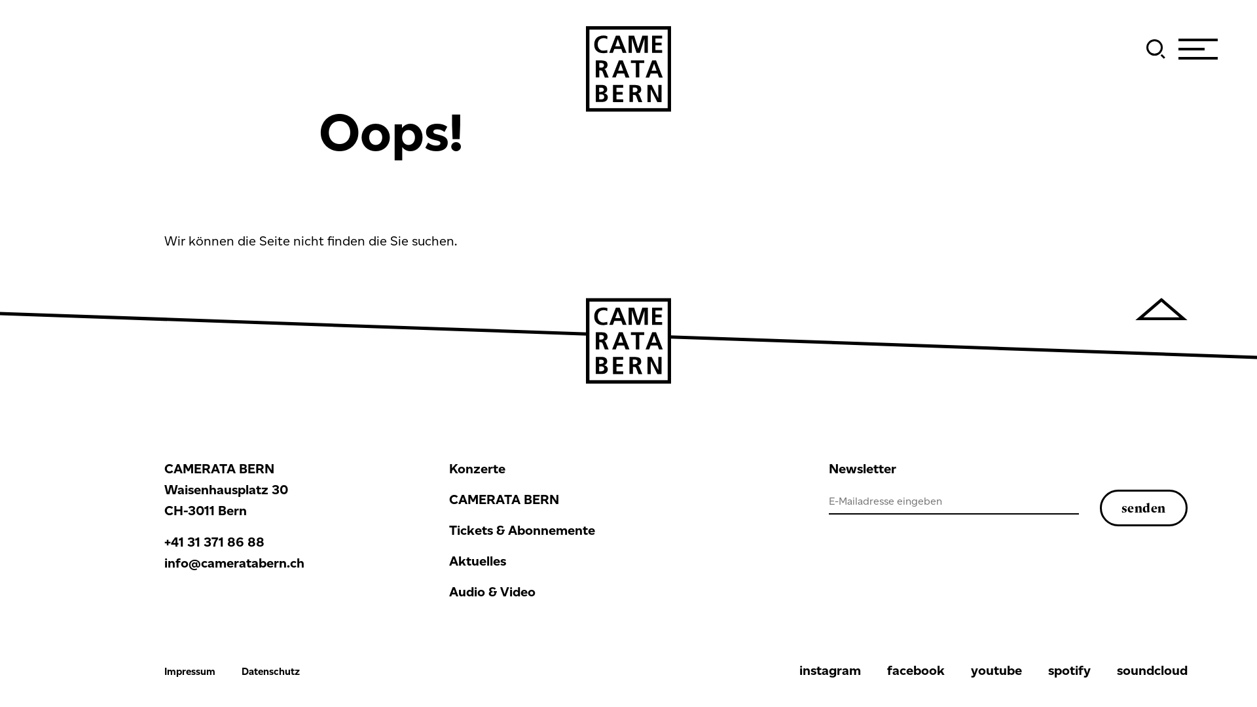  What do you see at coordinates (581, 469) in the screenshot?
I see `Konzerte` at bounding box center [581, 469].